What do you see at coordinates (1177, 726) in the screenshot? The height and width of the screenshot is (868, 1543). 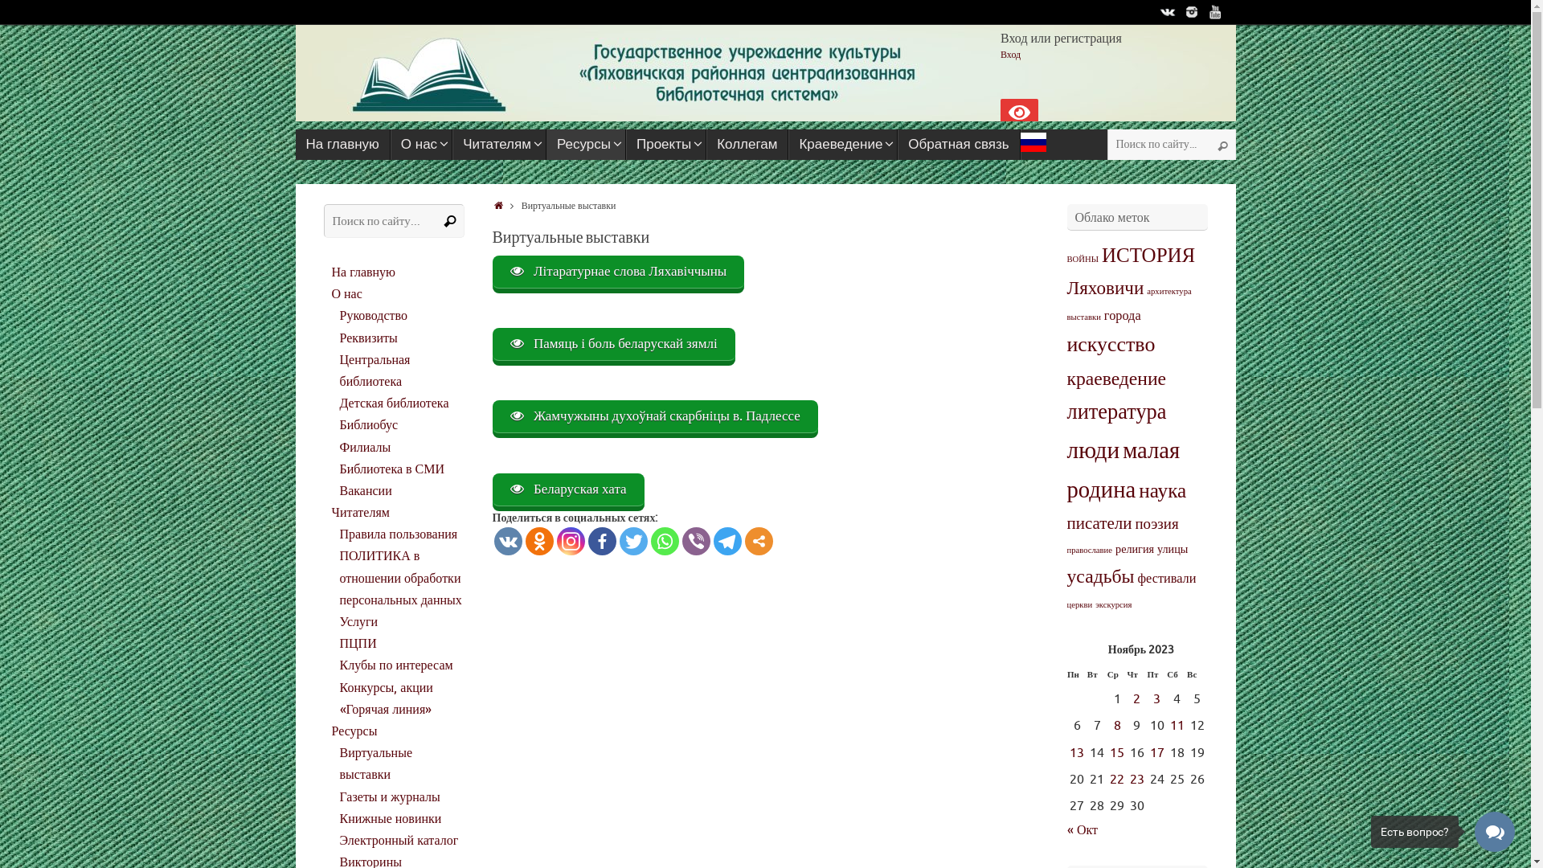 I see `11` at bounding box center [1177, 726].